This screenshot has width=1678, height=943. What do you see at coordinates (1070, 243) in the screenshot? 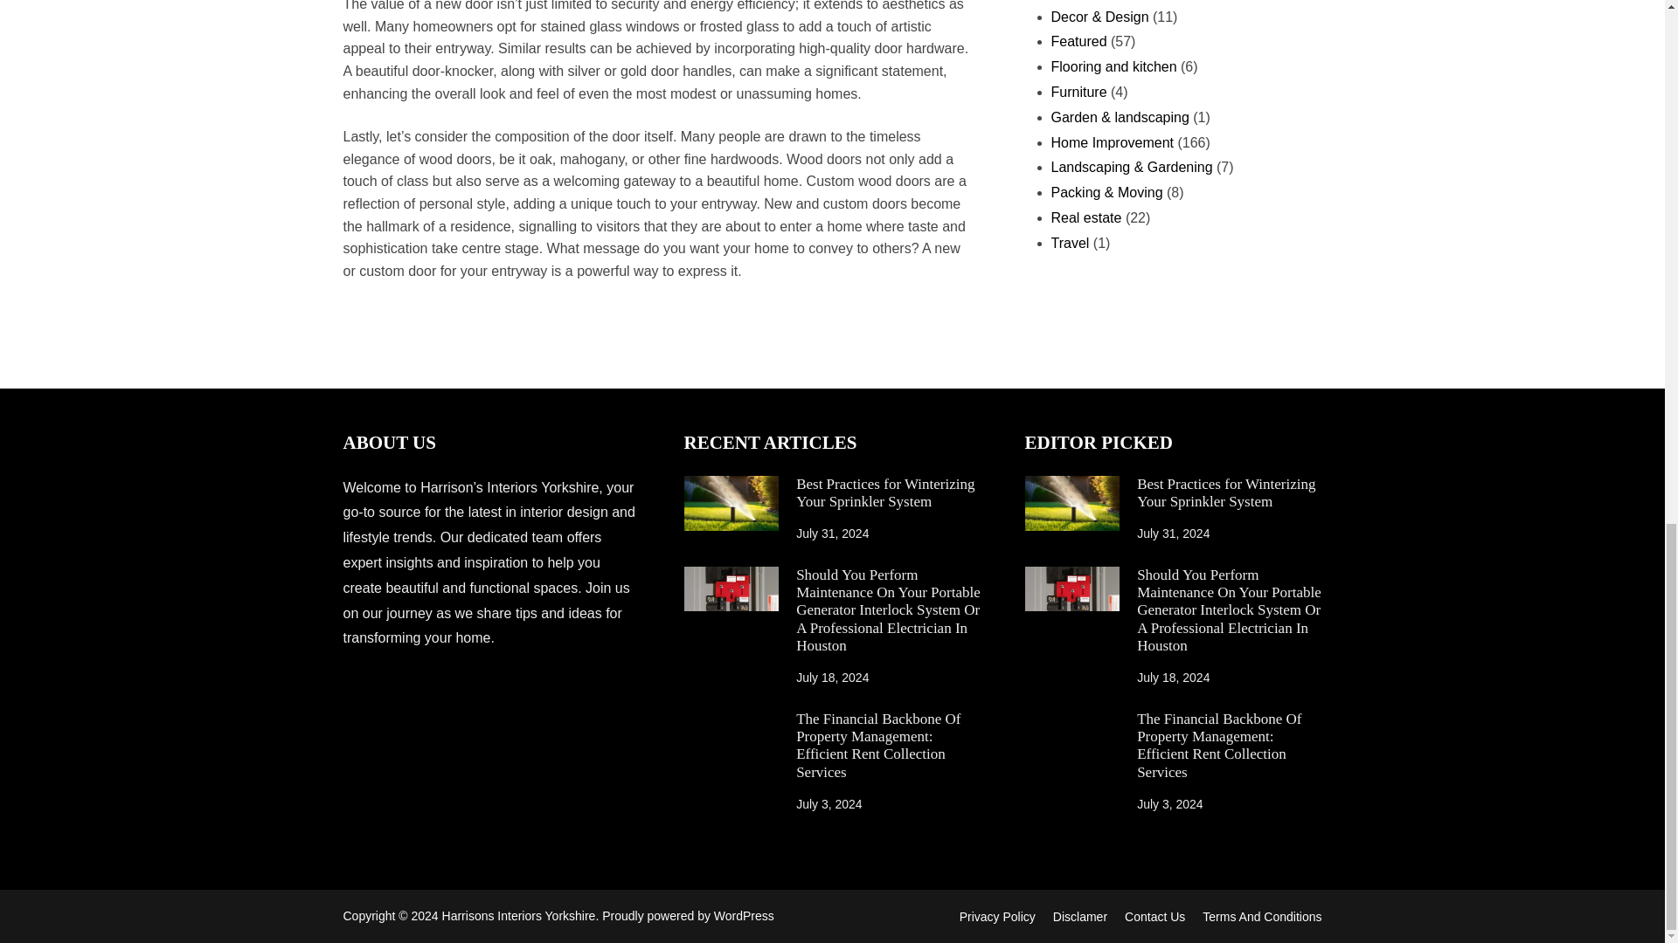
I see `Travel` at bounding box center [1070, 243].